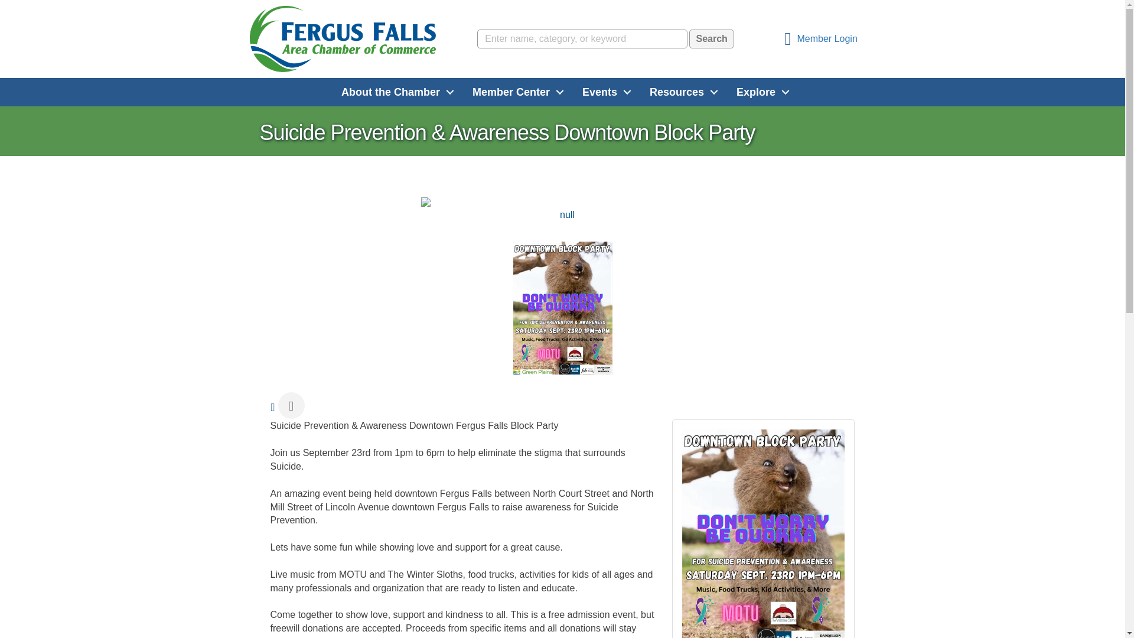 Image resolution: width=1134 pixels, height=638 pixels. I want to click on About the Chamber, so click(395, 92).